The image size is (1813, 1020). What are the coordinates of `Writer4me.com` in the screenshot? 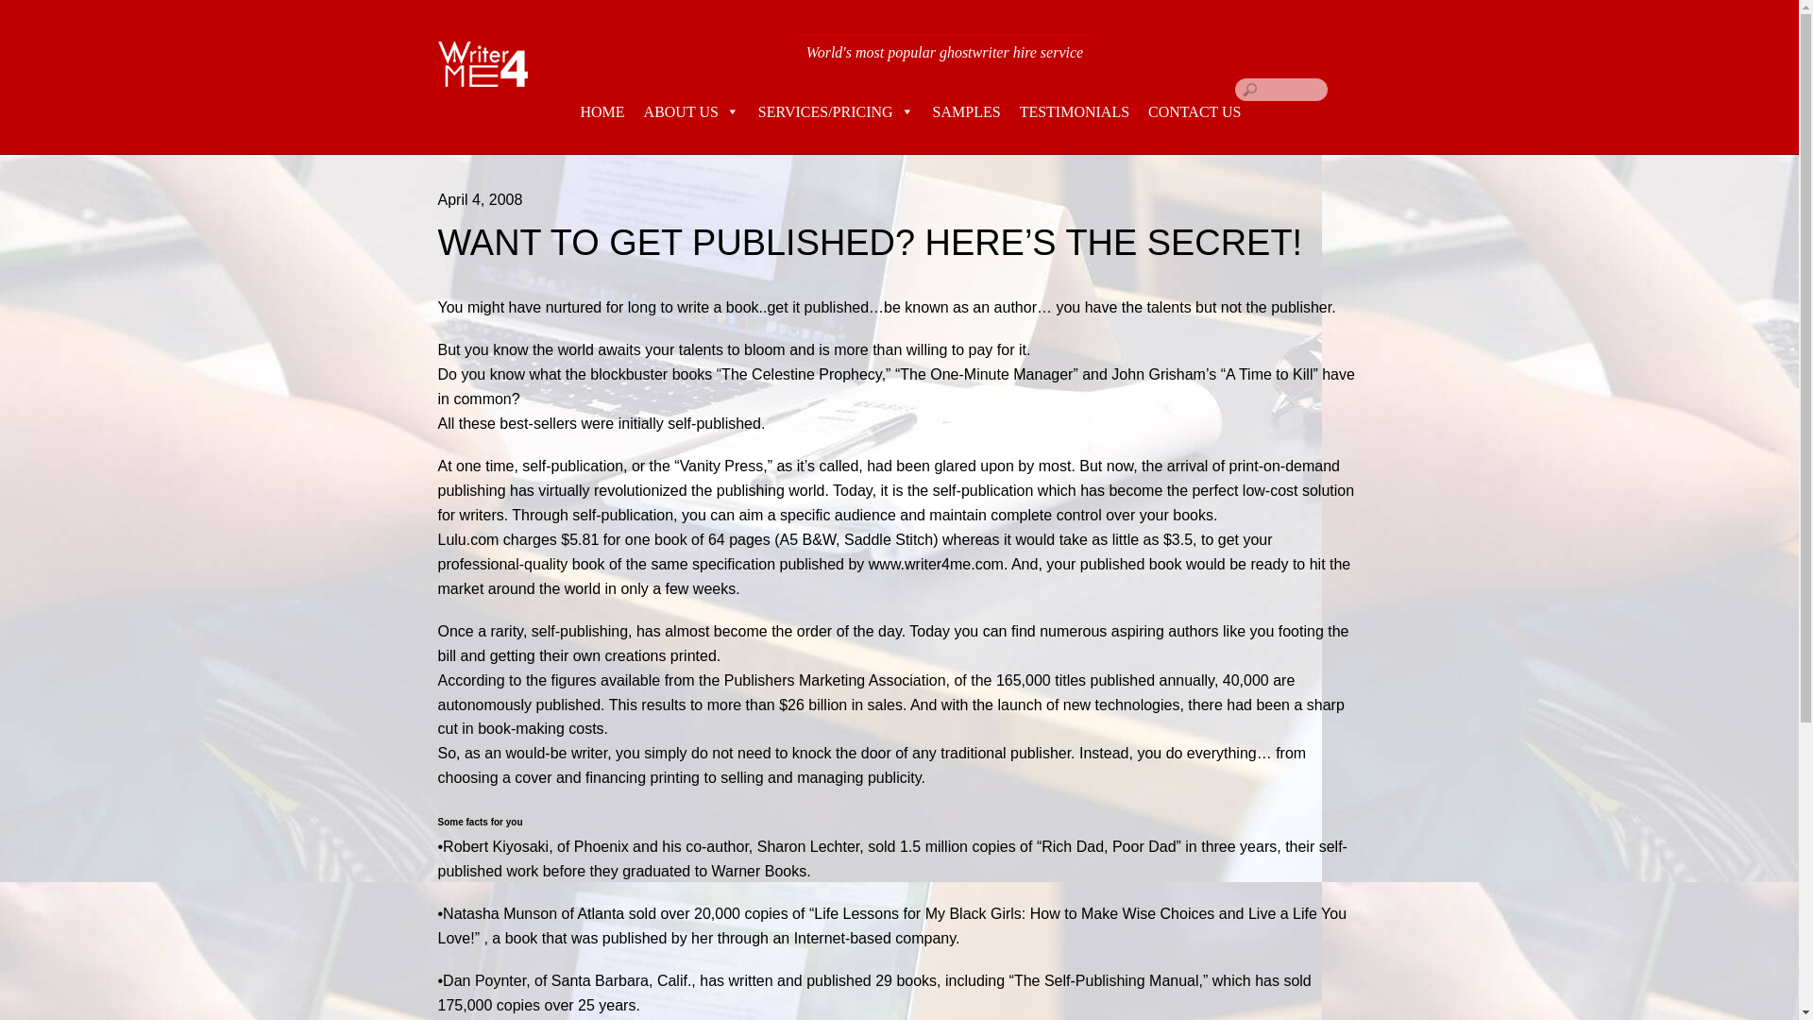 It's located at (483, 76).